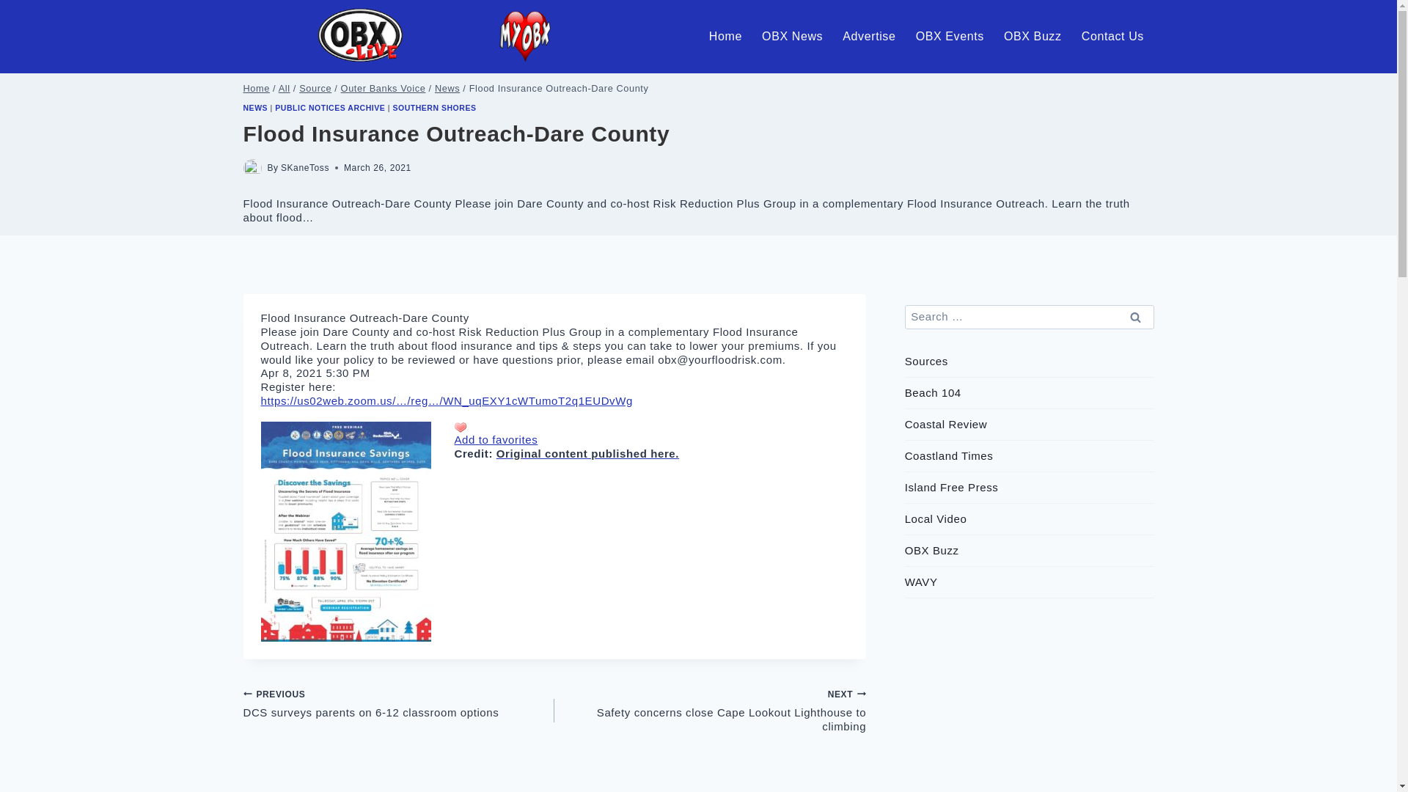 Image resolution: width=1408 pixels, height=792 pixels. Describe the element at coordinates (869, 36) in the screenshot. I see `Advertise` at that location.